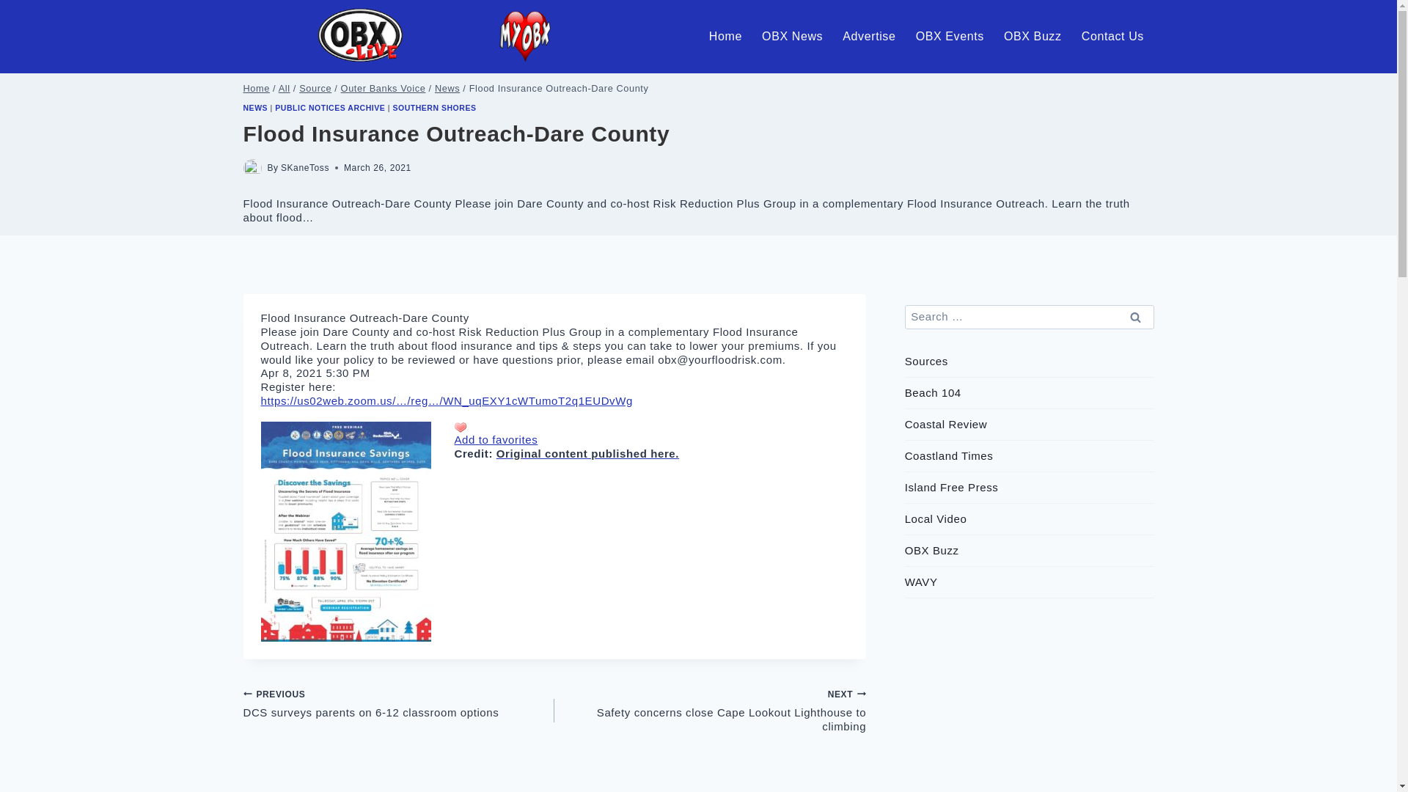 Image resolution: width=1408 pixels, height=792 pixels. Describe the element at coordinates (869, 36) in the screenshot. I see `Advertise` at that location.